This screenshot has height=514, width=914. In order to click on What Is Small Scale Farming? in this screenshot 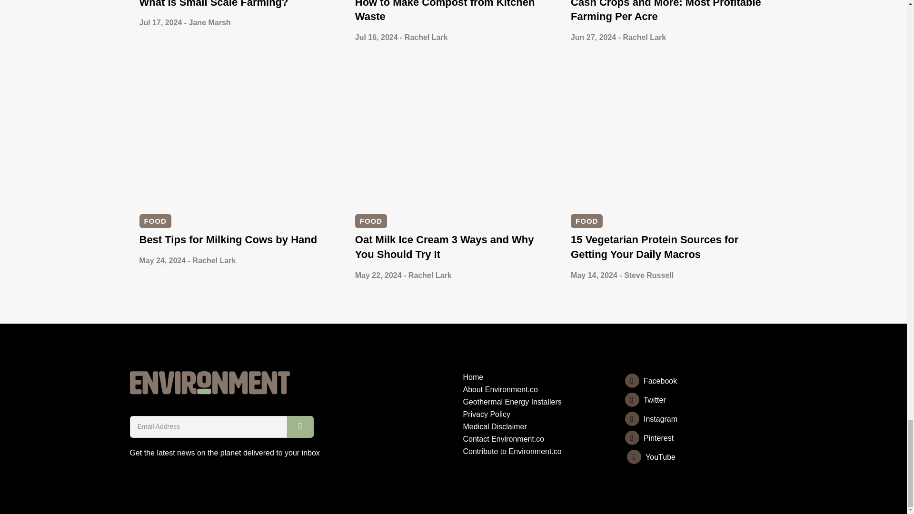, I will do `click(213, 4)`.